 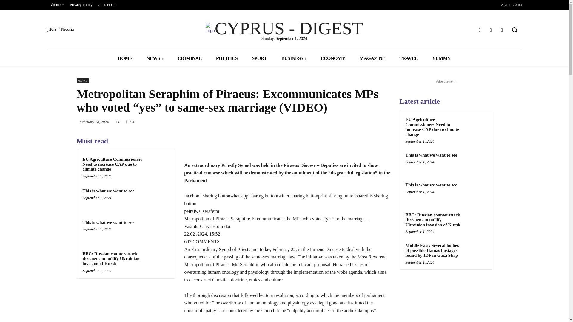 What do you see at coordinates (491, 30) in the screenshot?
I see `Twitter` at bounding box center [491, 30].